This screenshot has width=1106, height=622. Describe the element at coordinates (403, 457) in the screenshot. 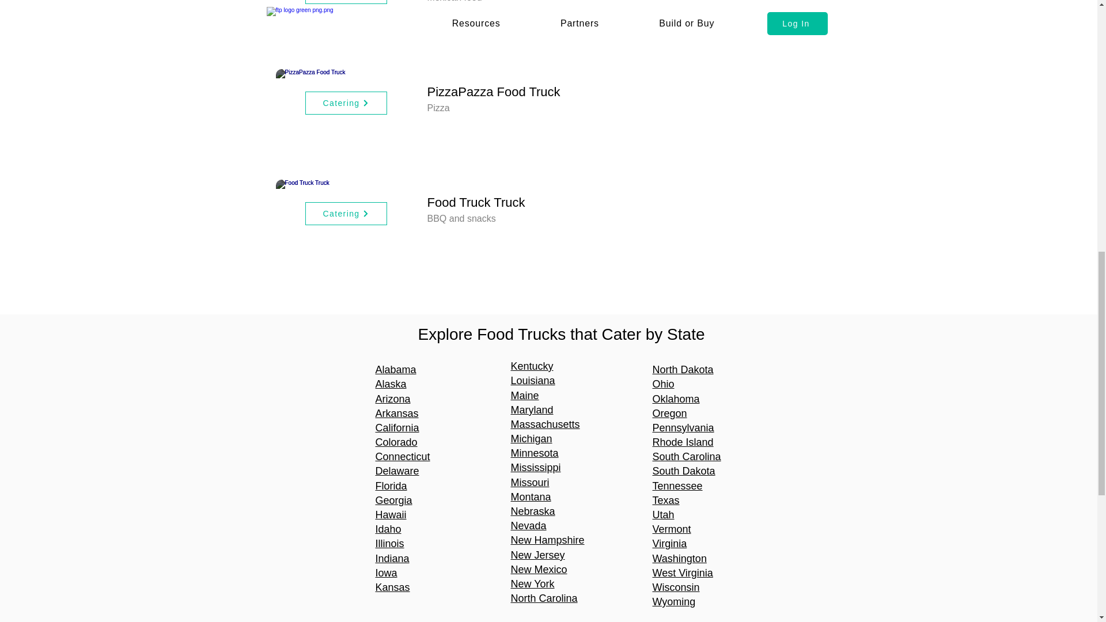

I see `Connecticut` at that location.